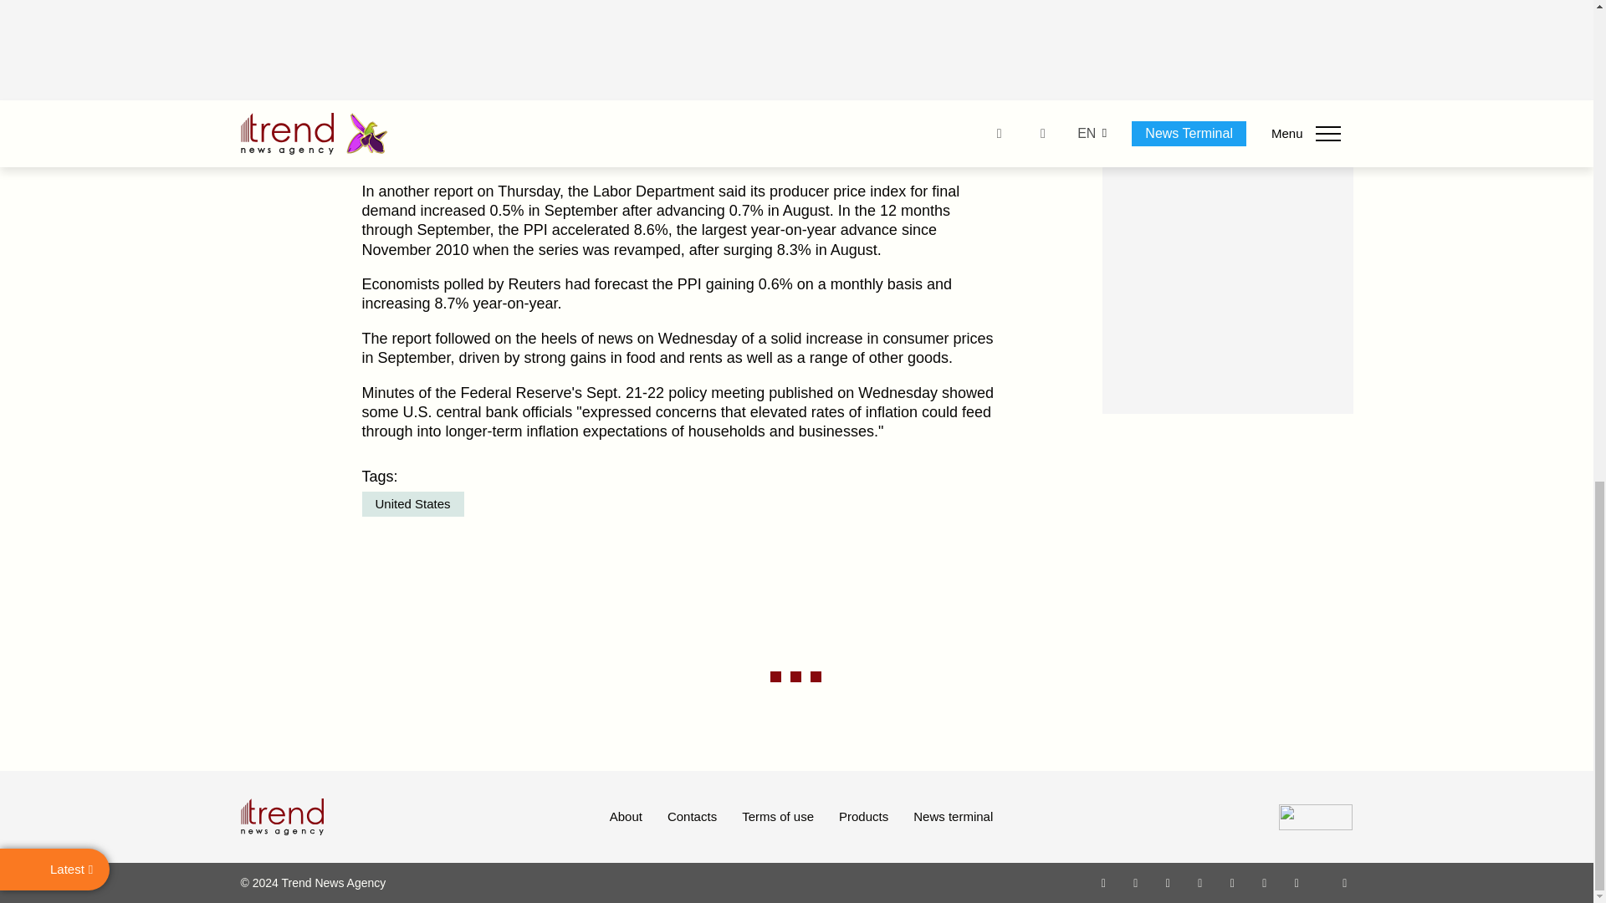 The height and width of the screenshot is (903, 1606). I want to click on Android App, so click(1297, 882).